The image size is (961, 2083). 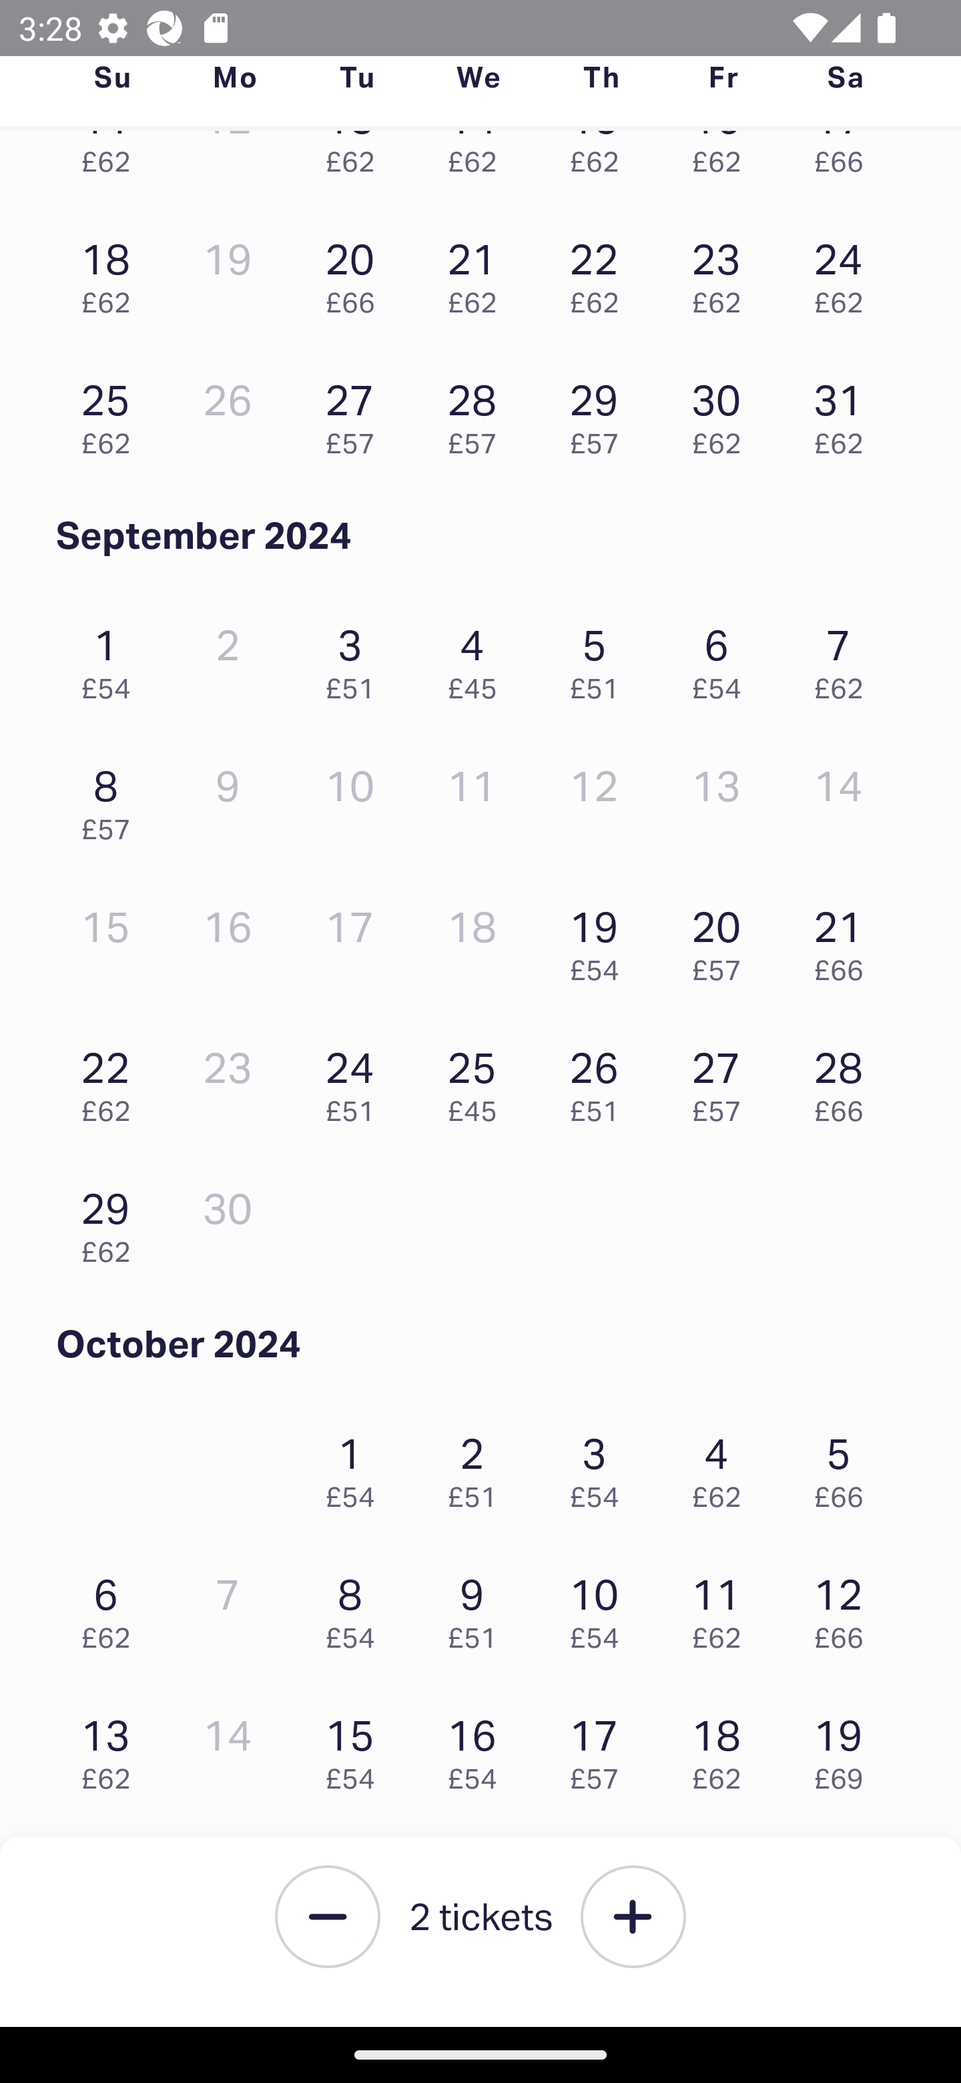 What do you see at coordinates (112, 413) in the screenshot?
I see `25 £62` at bounding box center [112, 413].